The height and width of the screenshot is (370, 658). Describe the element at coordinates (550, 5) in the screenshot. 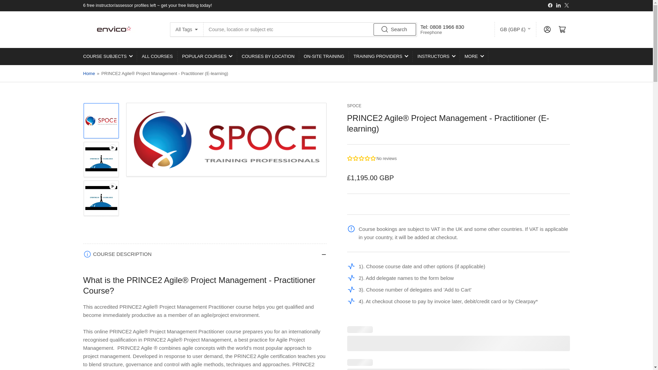

I see `Facebook` at that location.